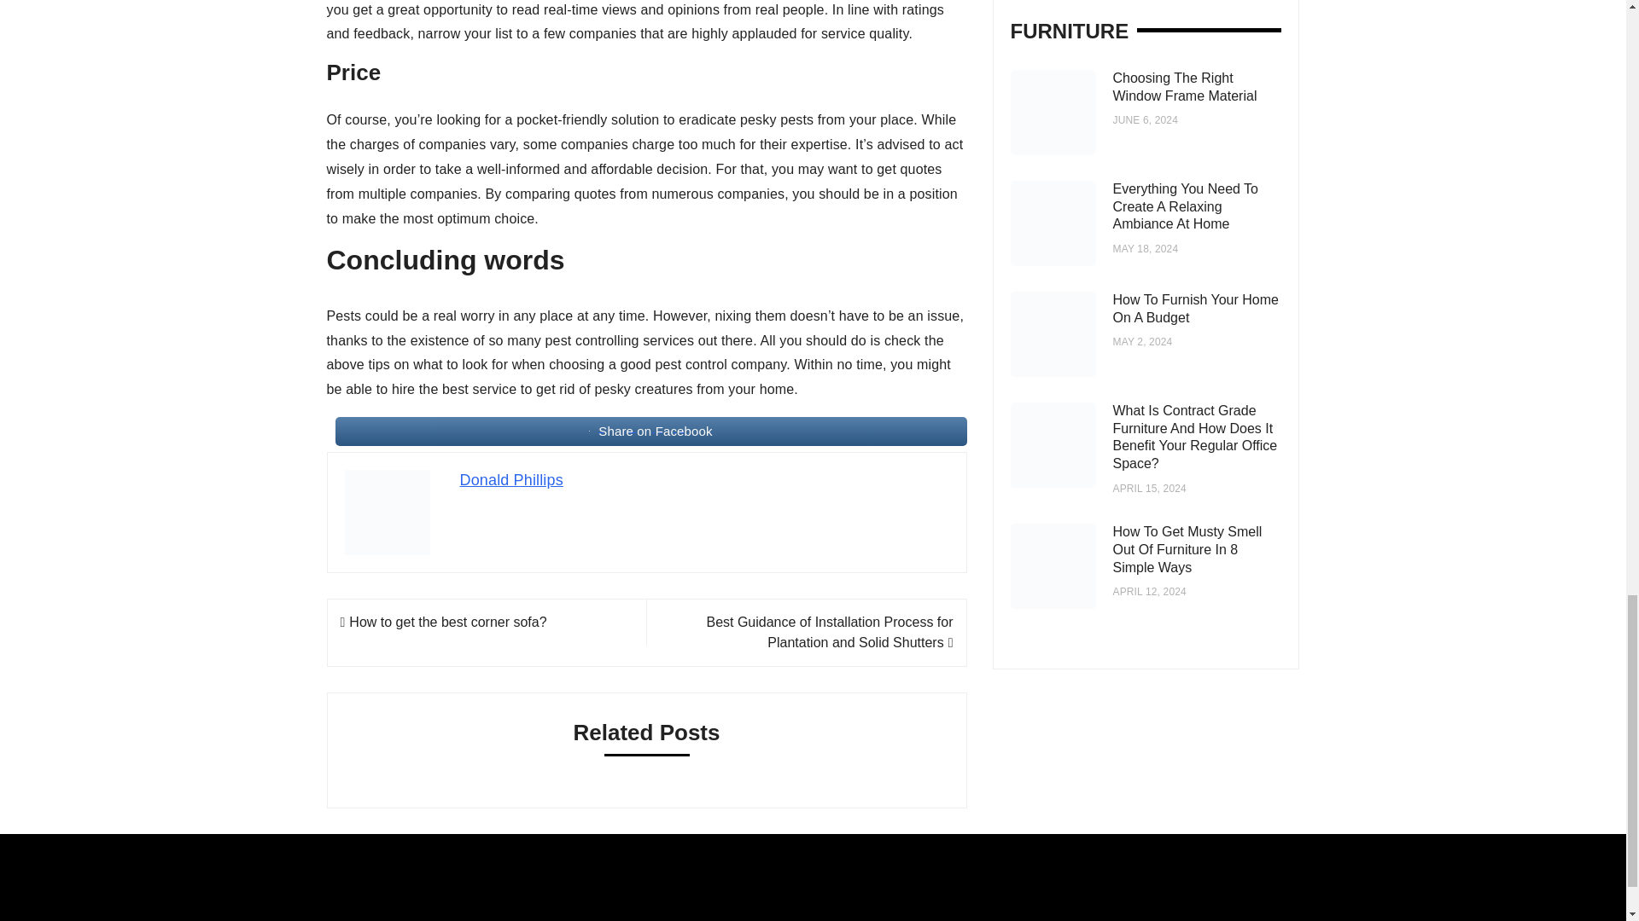 The height and width of the screenshot is (921, 1639). Describe the element at coordinates (442, 622) in the screenshot. I see `How to get the best corner sofa?` at that location.